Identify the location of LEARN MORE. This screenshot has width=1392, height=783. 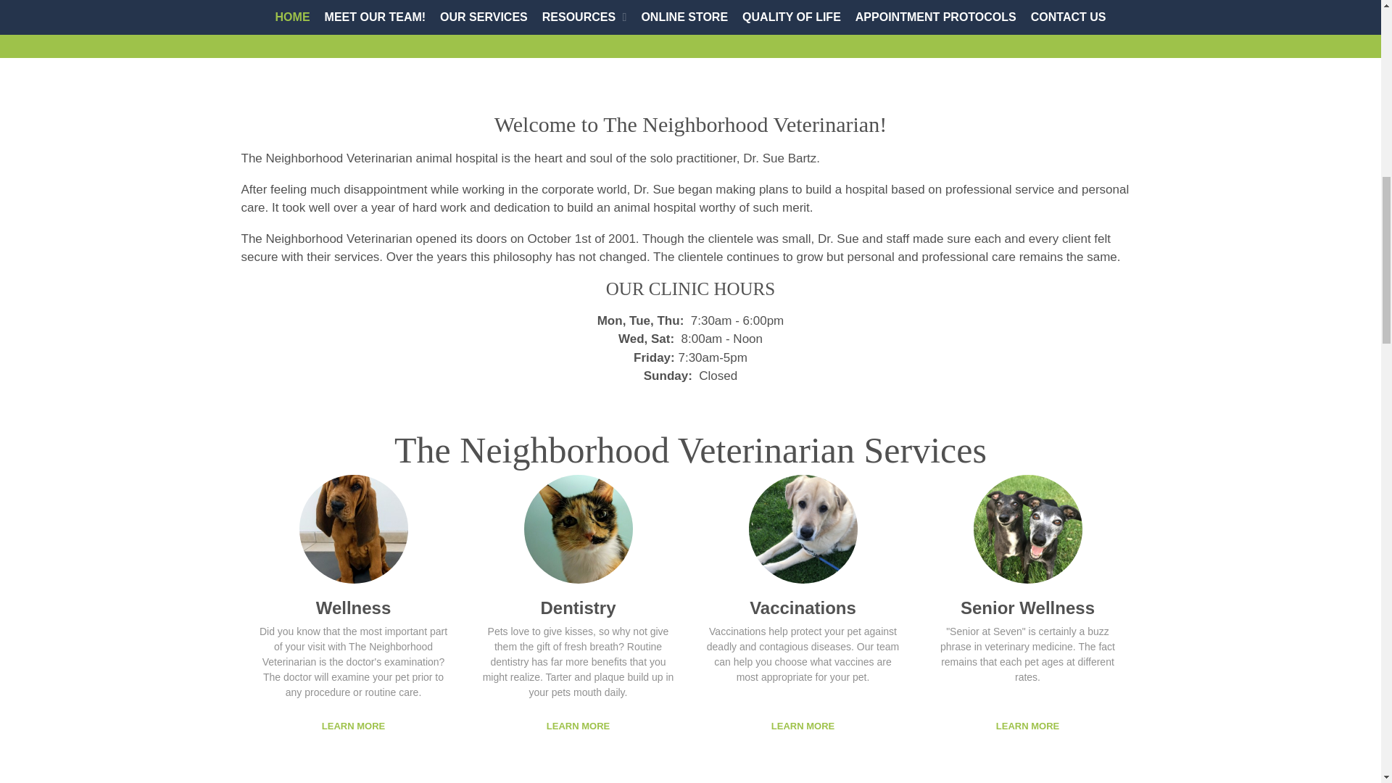
(353, 725).